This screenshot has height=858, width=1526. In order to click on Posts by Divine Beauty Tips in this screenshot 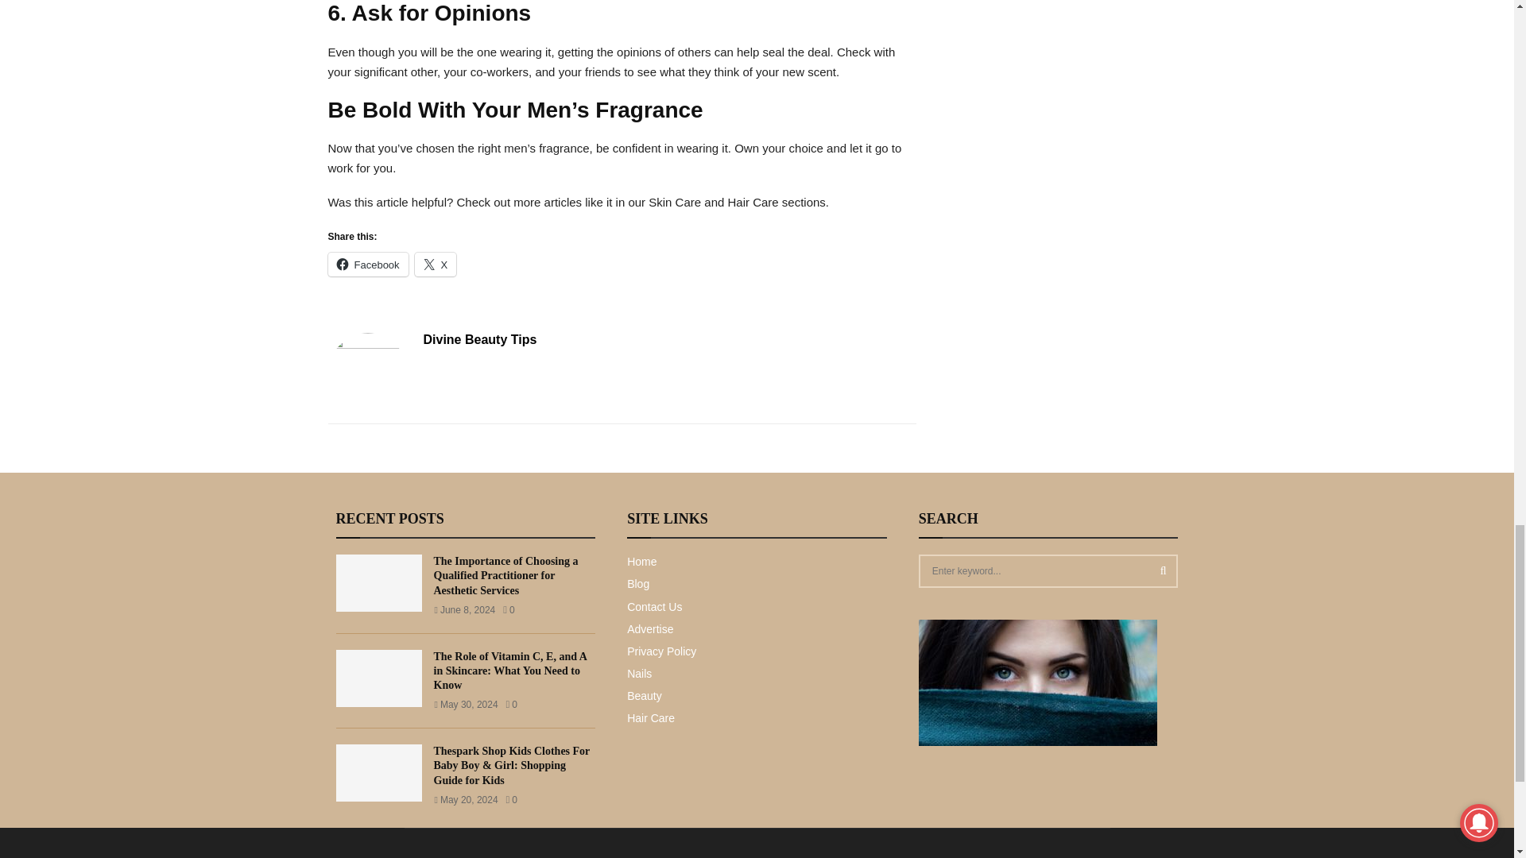, I will do `click(479, 340)`.